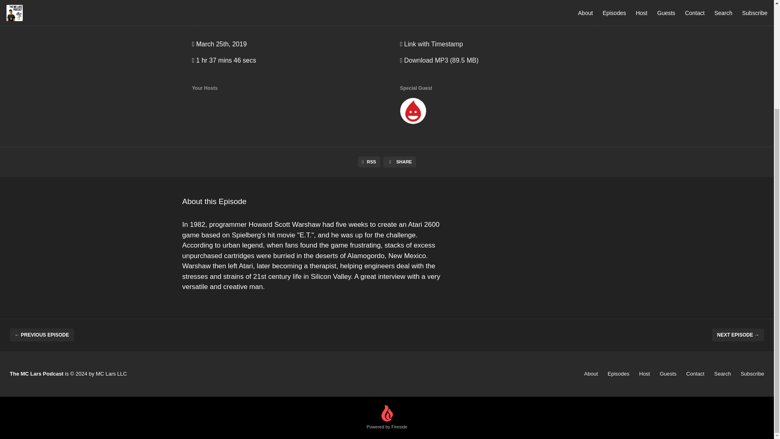  Describe the element at coordinates (752, 373) in the screenshot. I see `Subscribe` at that location.